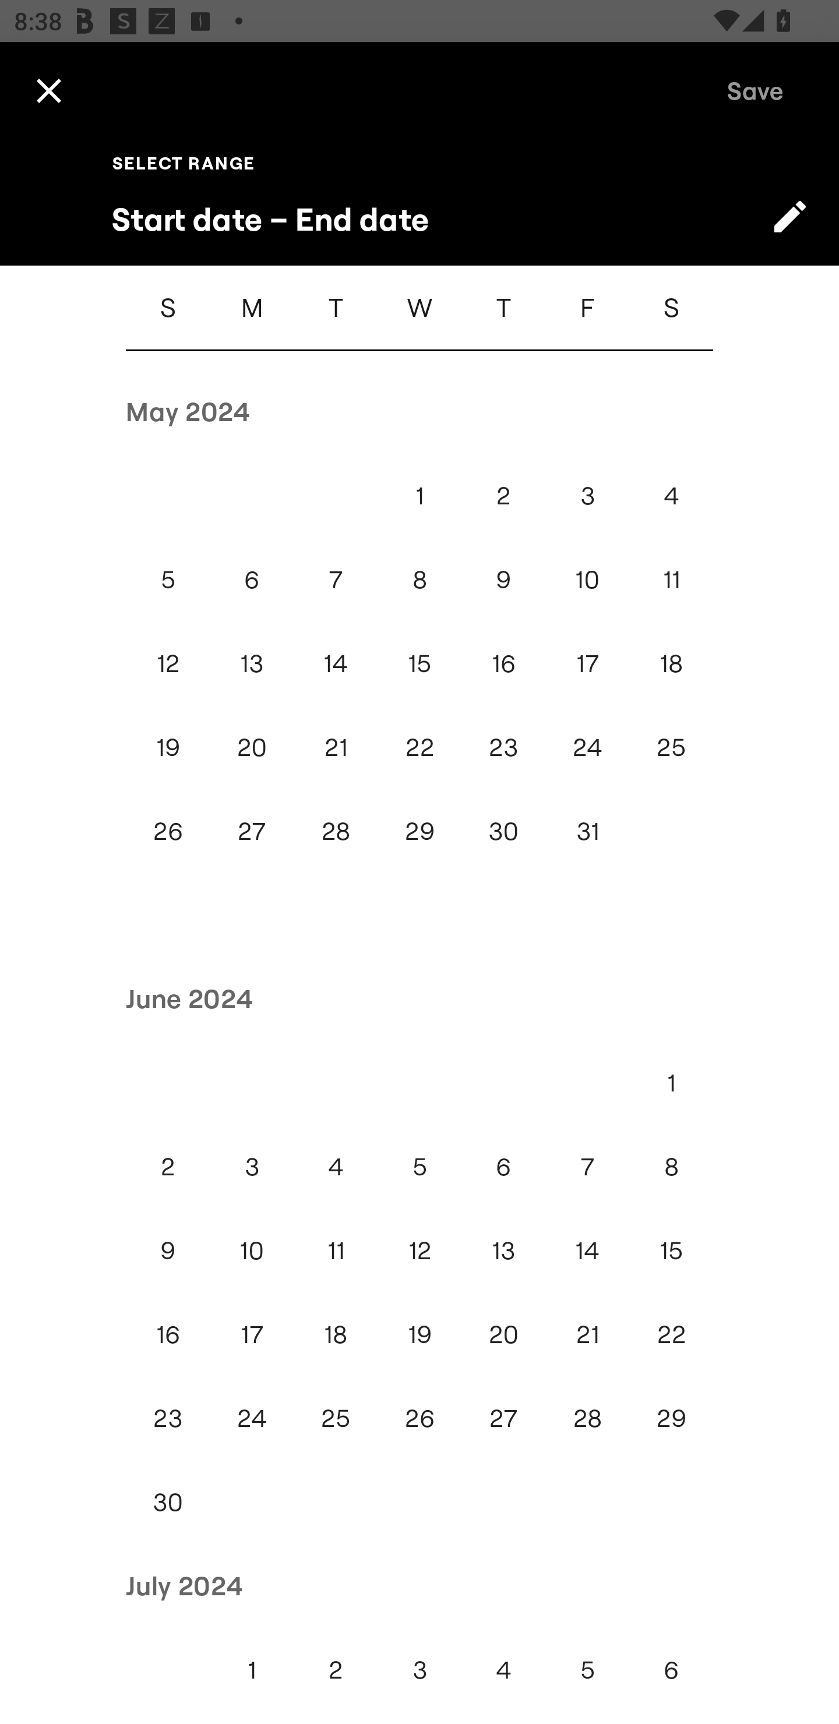 The height and width of the screenshot is (1724, 839). Describe the element at coordinates (503, 1669) in the screenshot. I see `4 Thu, Jul 4` at that location.